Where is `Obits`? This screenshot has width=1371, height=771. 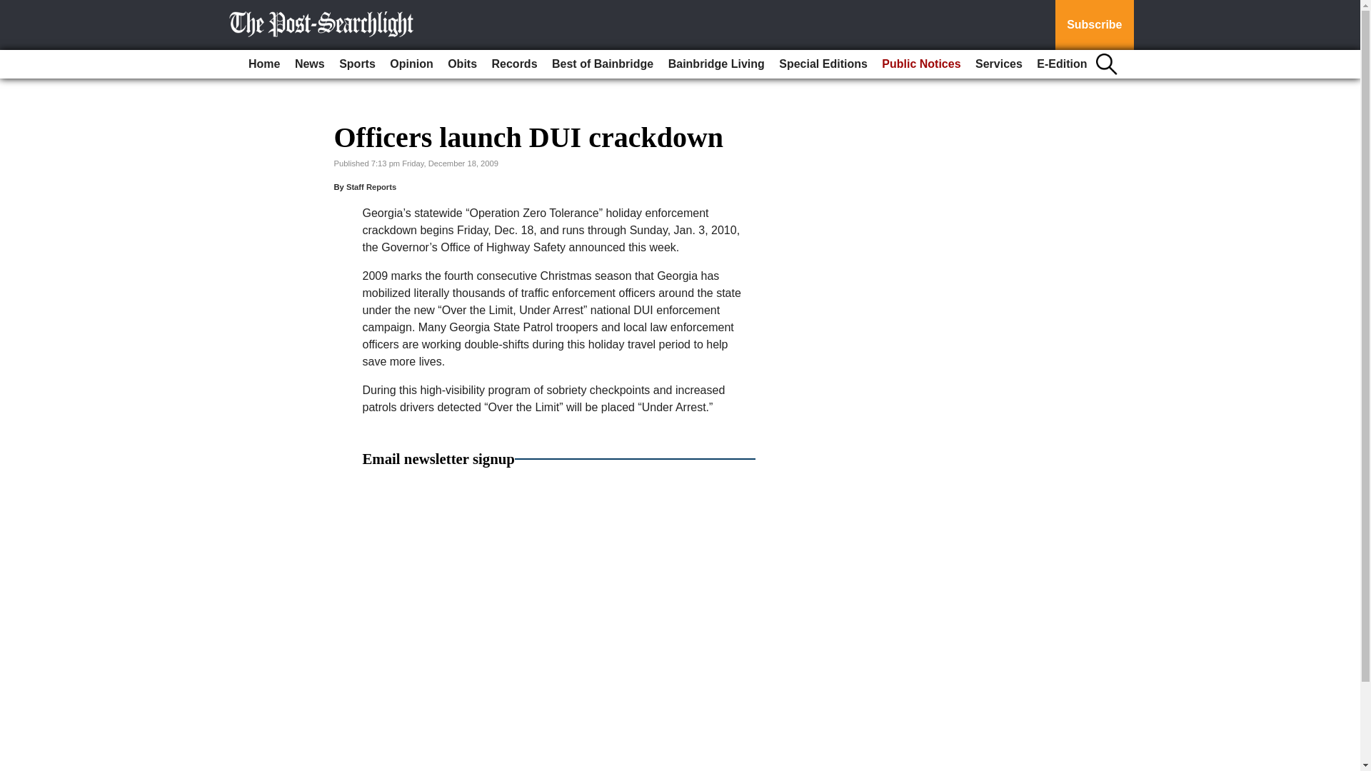
Obits is located at coordinates (461, 64).